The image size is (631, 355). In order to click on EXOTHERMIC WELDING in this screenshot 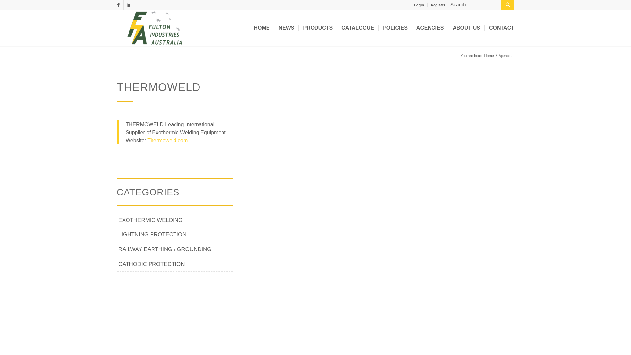, I will do `click(175, 220)`.